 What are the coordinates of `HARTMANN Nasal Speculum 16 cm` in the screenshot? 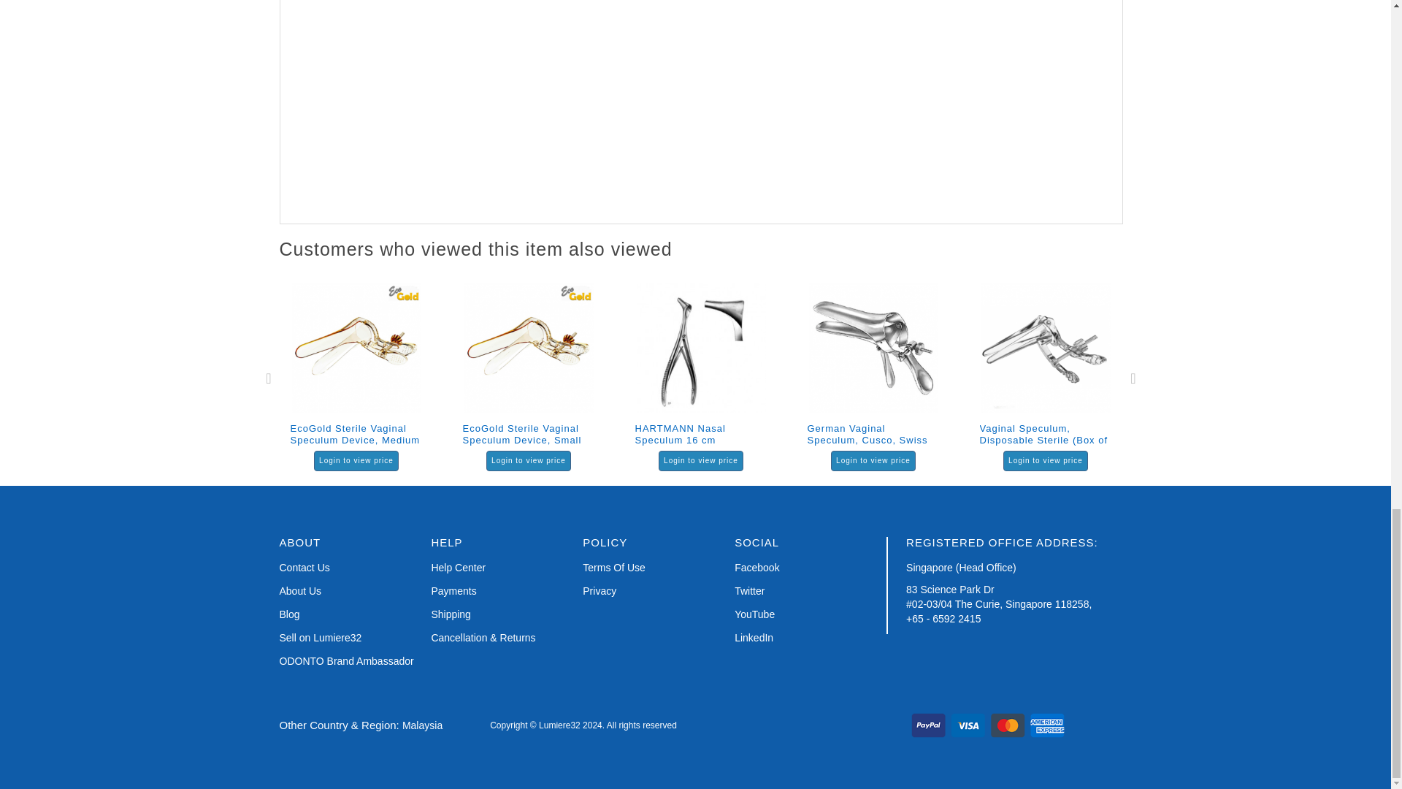 It's located at (701, 348).